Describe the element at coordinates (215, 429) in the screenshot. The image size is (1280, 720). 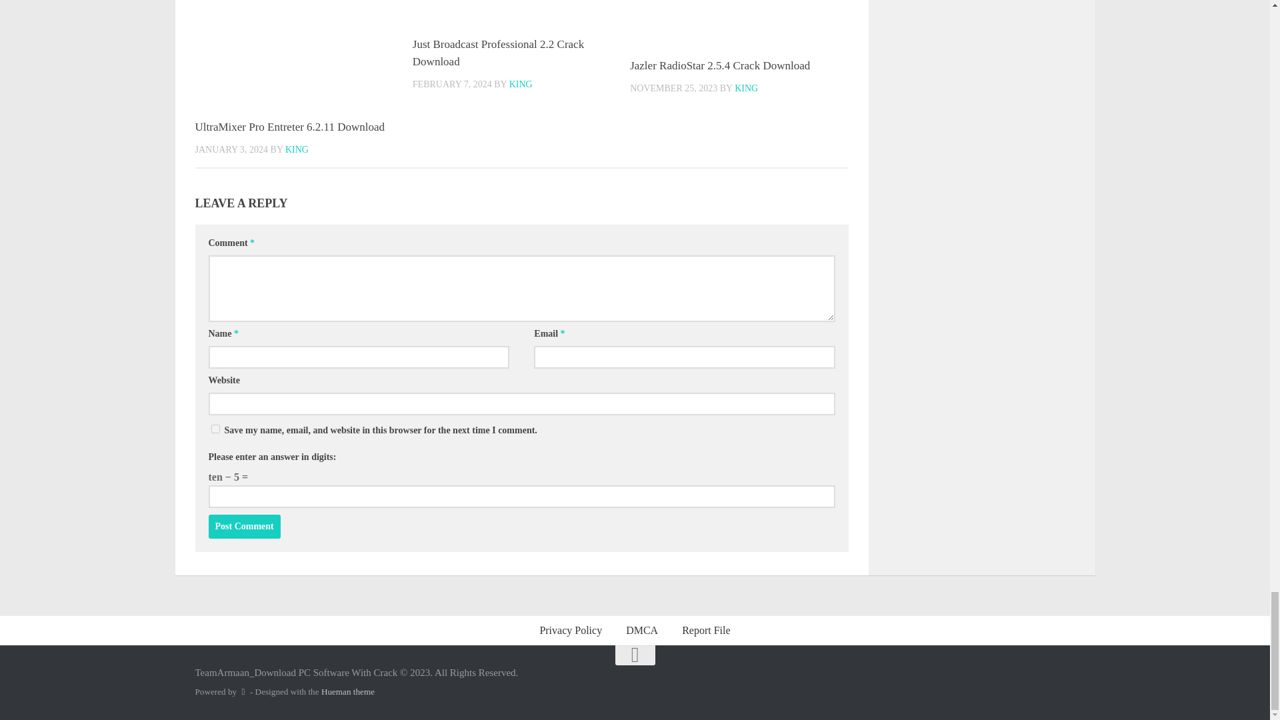
I see `yes` at that location.